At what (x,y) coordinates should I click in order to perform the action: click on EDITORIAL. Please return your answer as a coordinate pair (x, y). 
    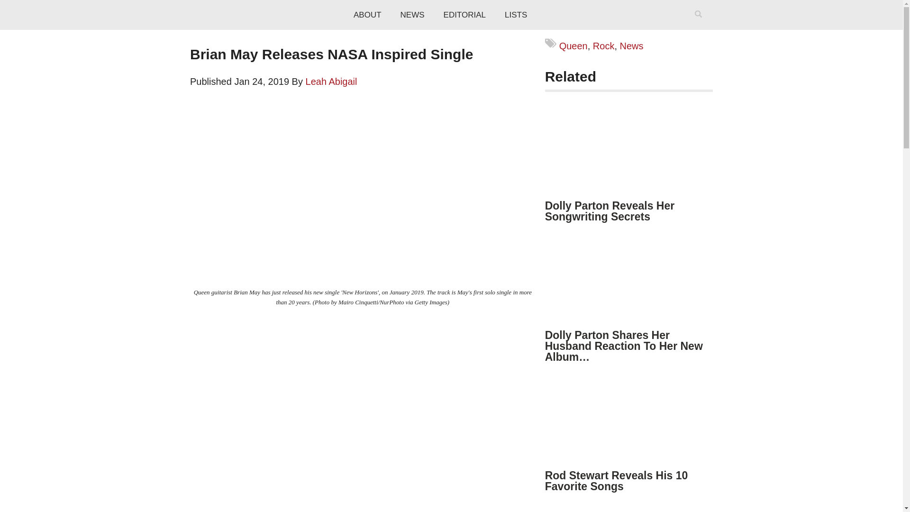
    Looking at the image, I should click on (464, 15).